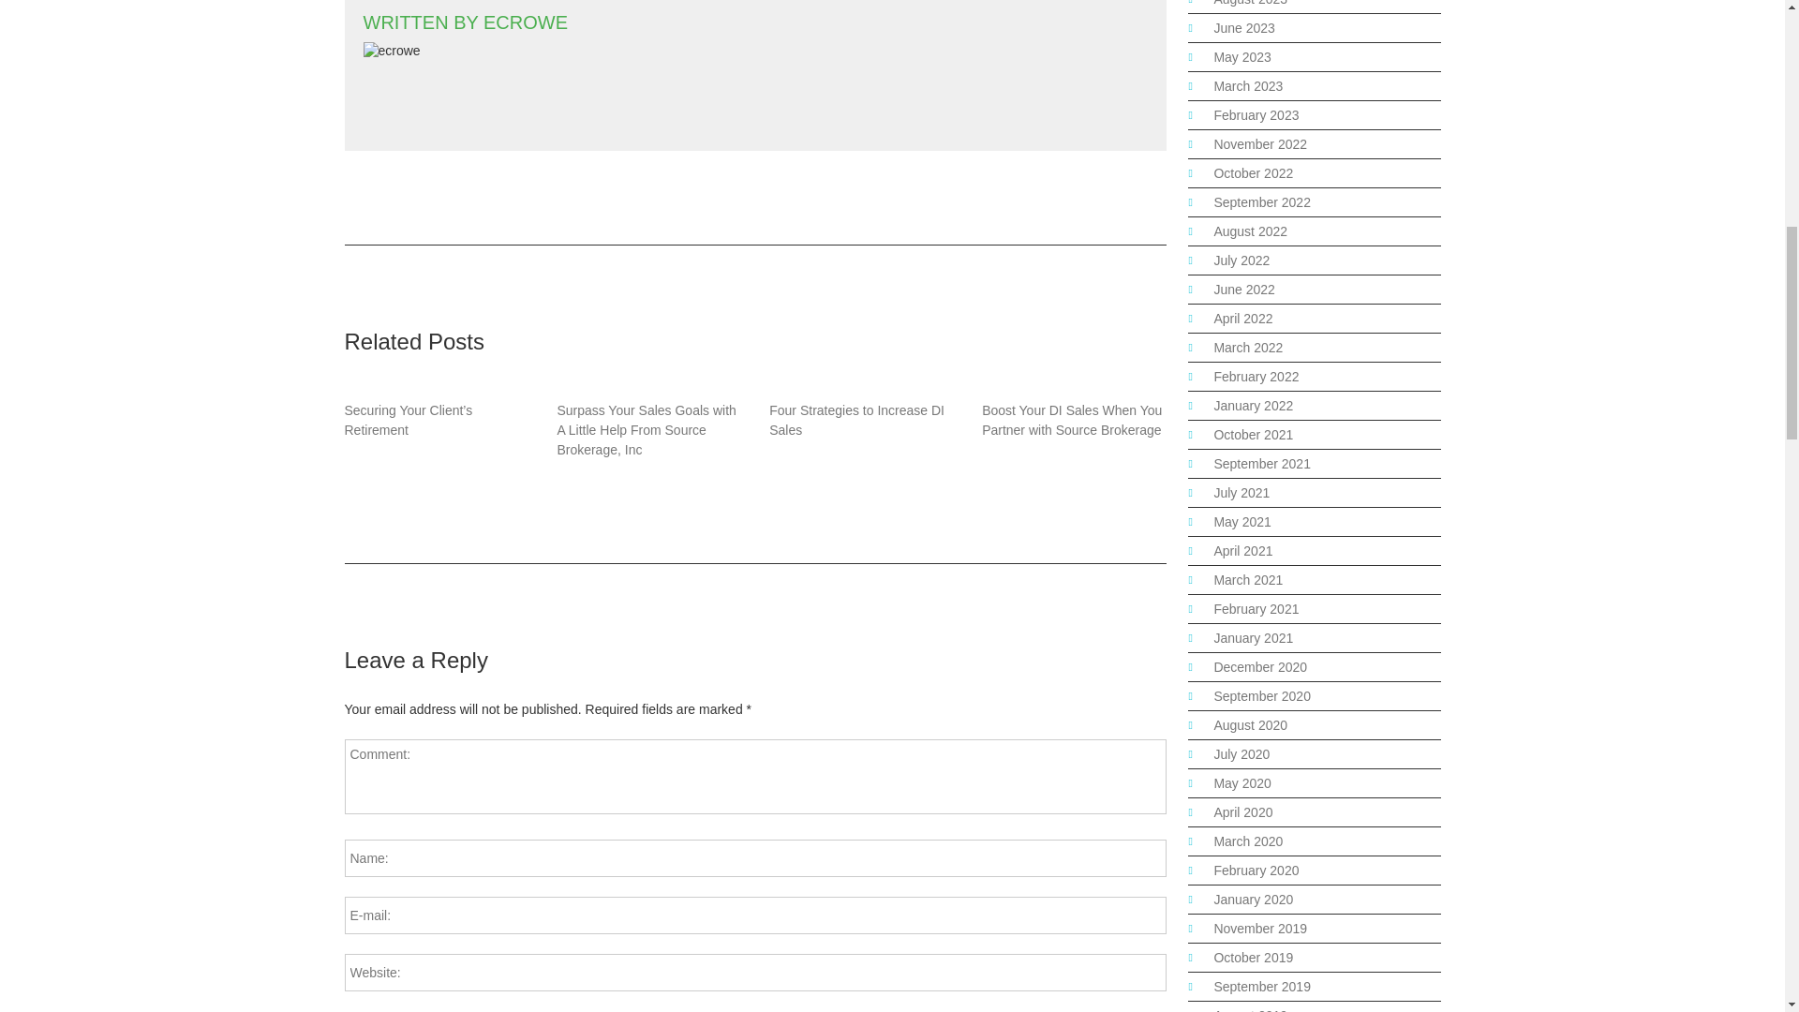 This screenshot has width=1799, height=1012. Describe the element at coordinates (526, 22) in the screenshot. I see `ECROWE` at that location.